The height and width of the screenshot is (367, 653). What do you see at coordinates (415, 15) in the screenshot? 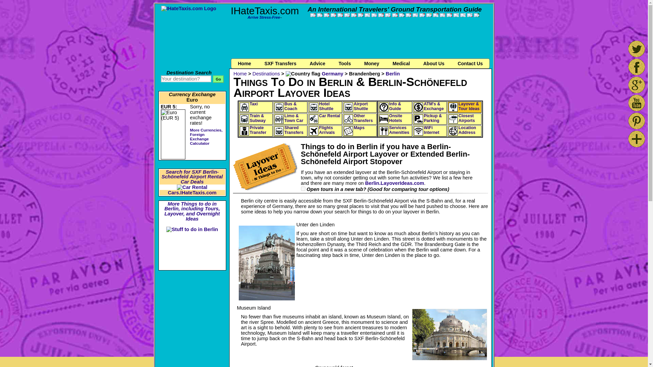
I see `Hebrew` at bounding box center [415, 15].